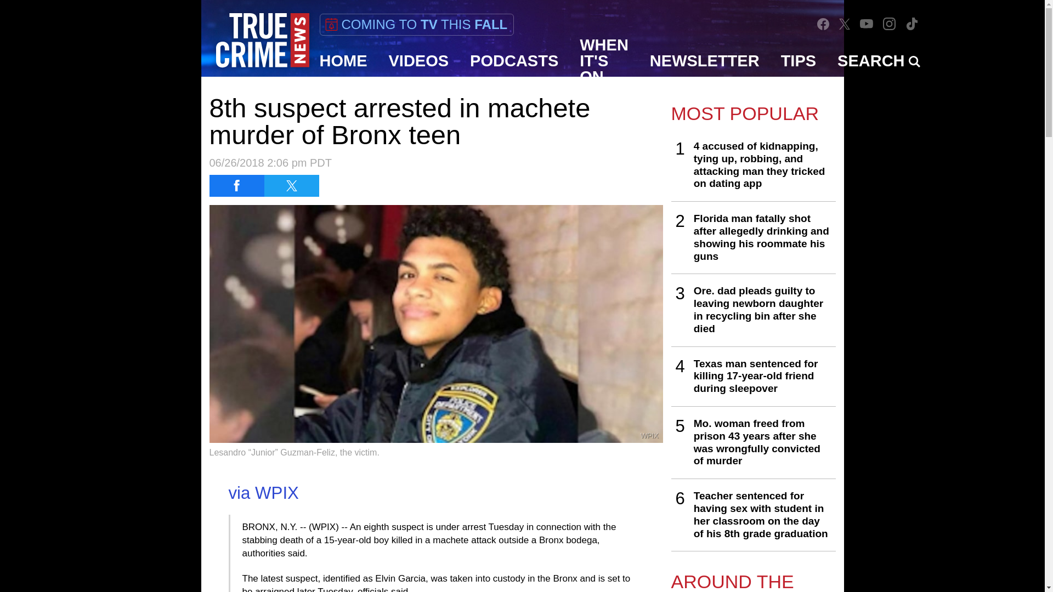  Describe the element at coordinates (879, 61) in the screenshot. I see `SEARCH` at that location.